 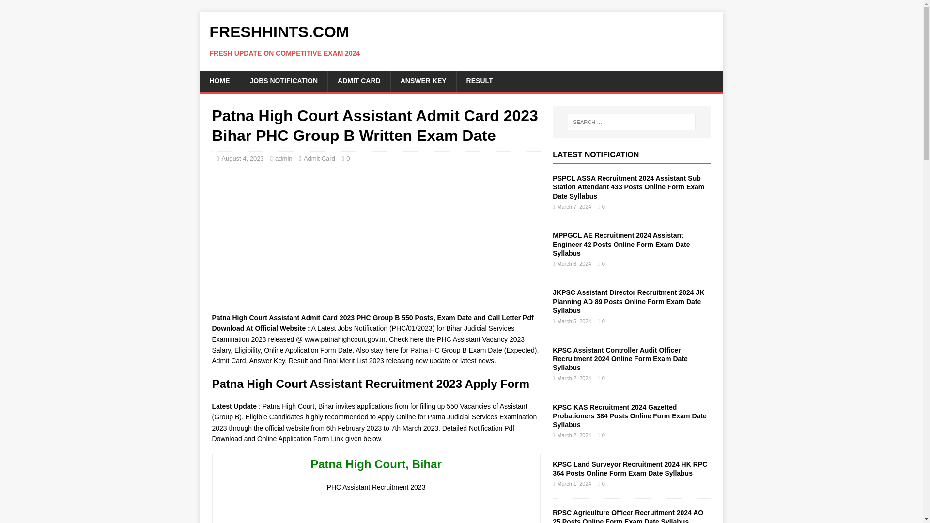 What do you see at coordinates (358, 80) in the screenshot?
I see `ADMIT CARD` at bounding box center [358, 80].